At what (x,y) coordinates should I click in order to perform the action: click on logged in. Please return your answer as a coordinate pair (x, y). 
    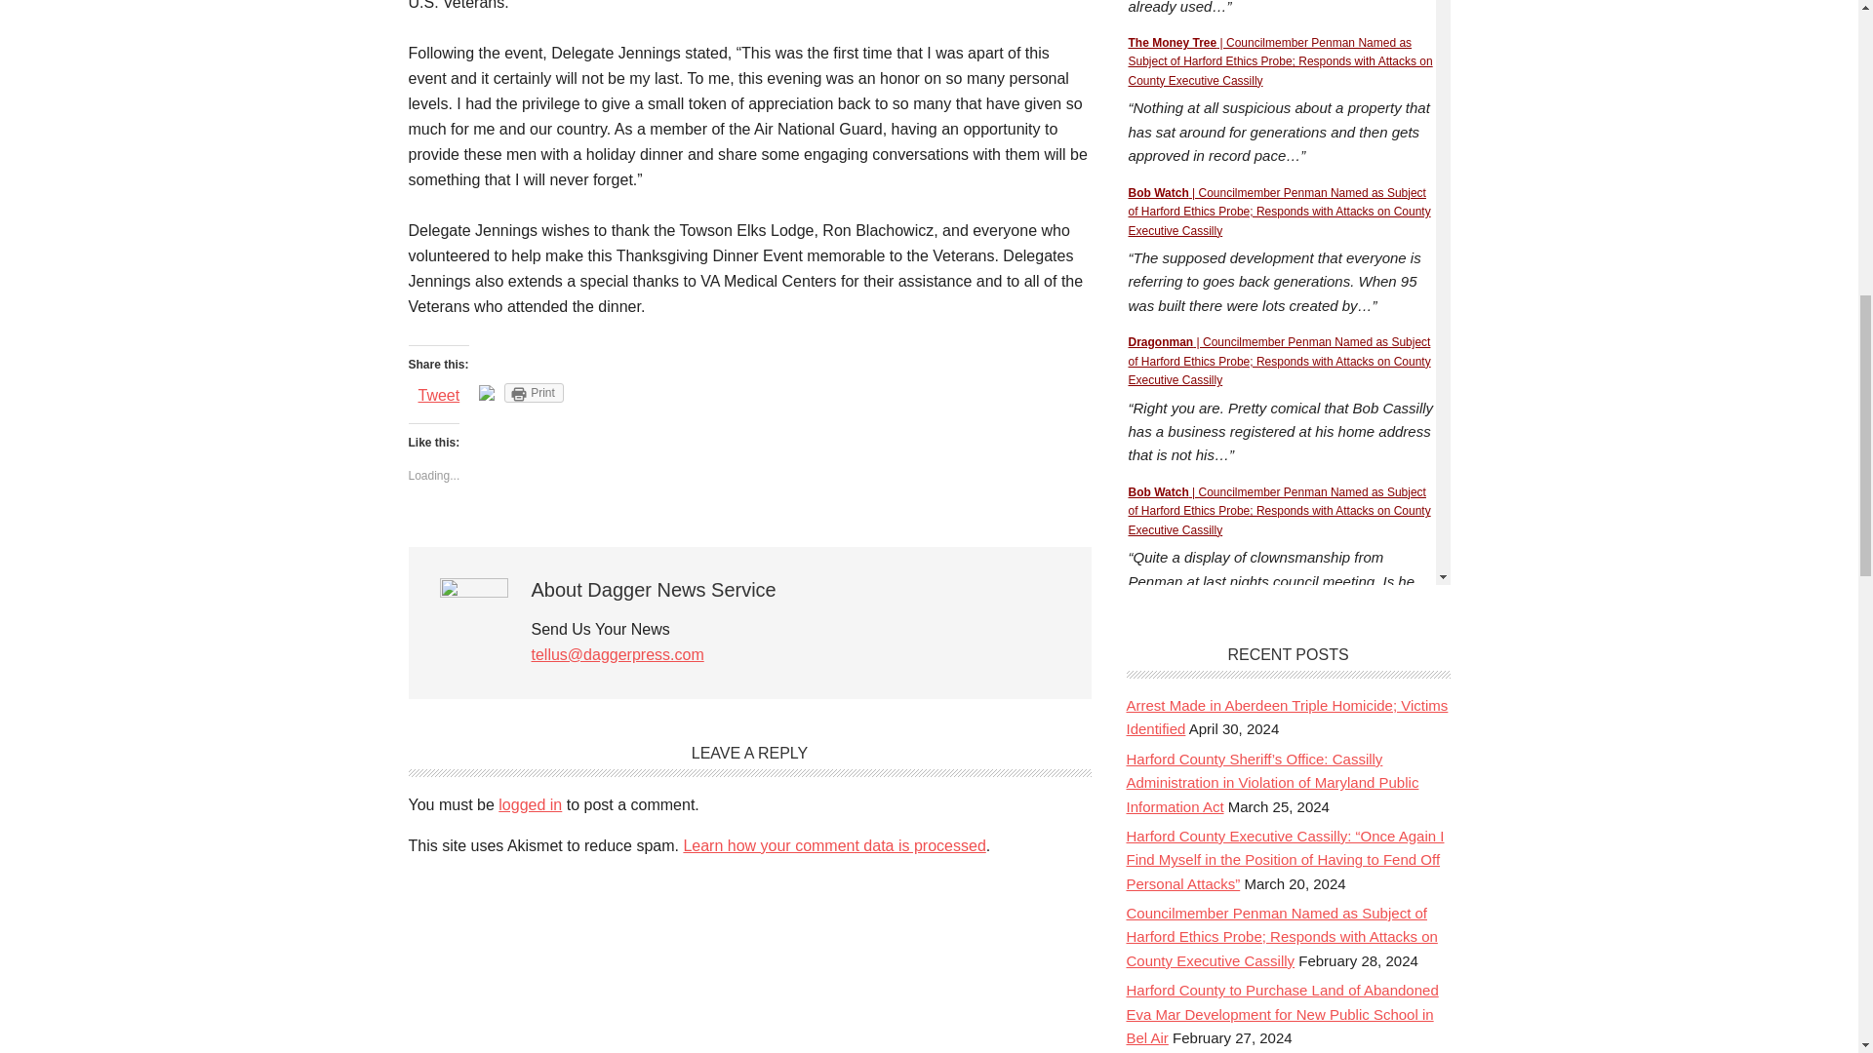
    Looking at the image, I should click on (530, 803).